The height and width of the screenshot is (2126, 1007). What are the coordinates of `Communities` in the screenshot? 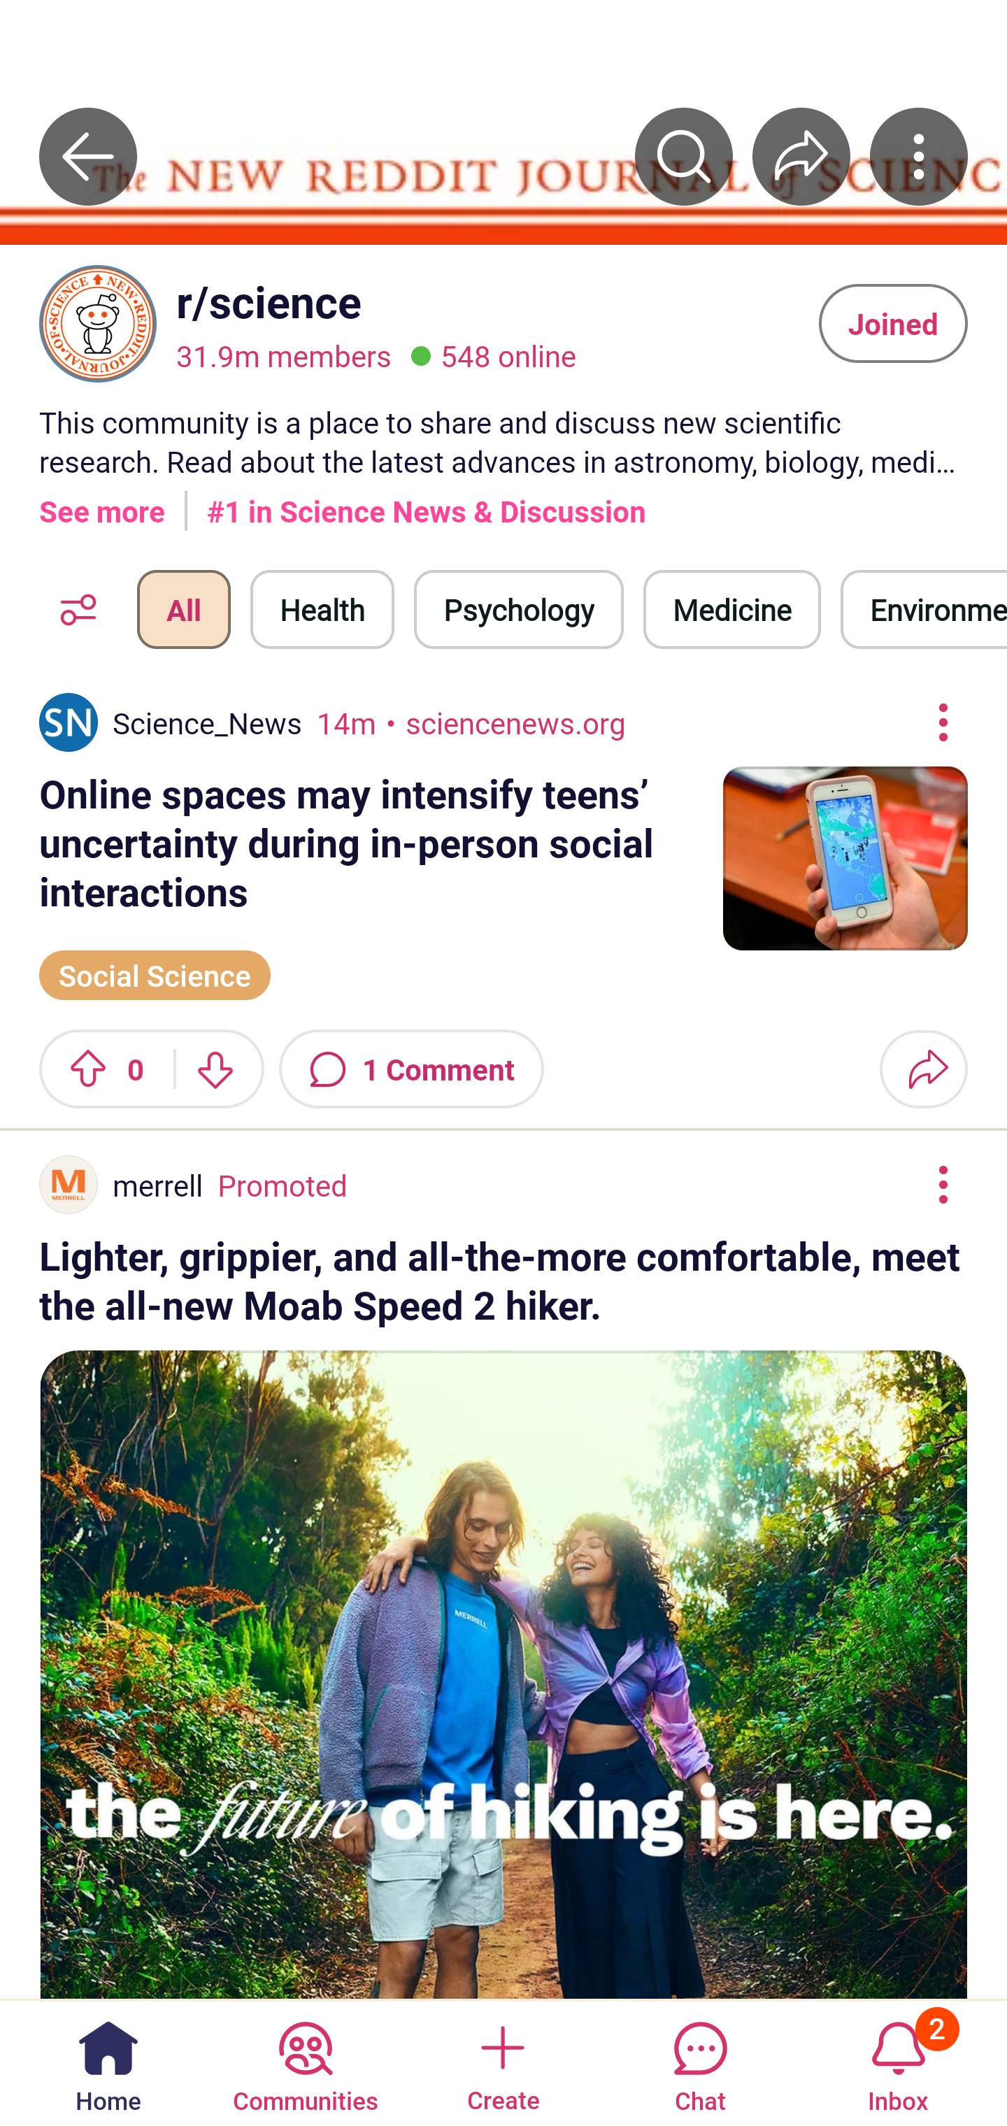 It's located at (305, 2062).